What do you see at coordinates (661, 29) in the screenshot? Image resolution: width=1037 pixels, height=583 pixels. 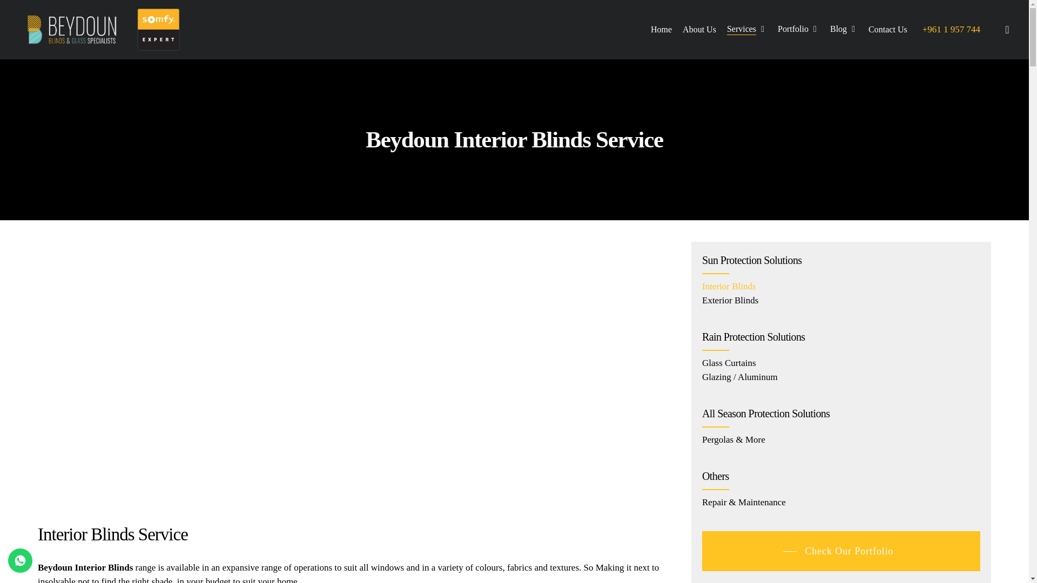 I see `Home` at bounding box center [661, 29].